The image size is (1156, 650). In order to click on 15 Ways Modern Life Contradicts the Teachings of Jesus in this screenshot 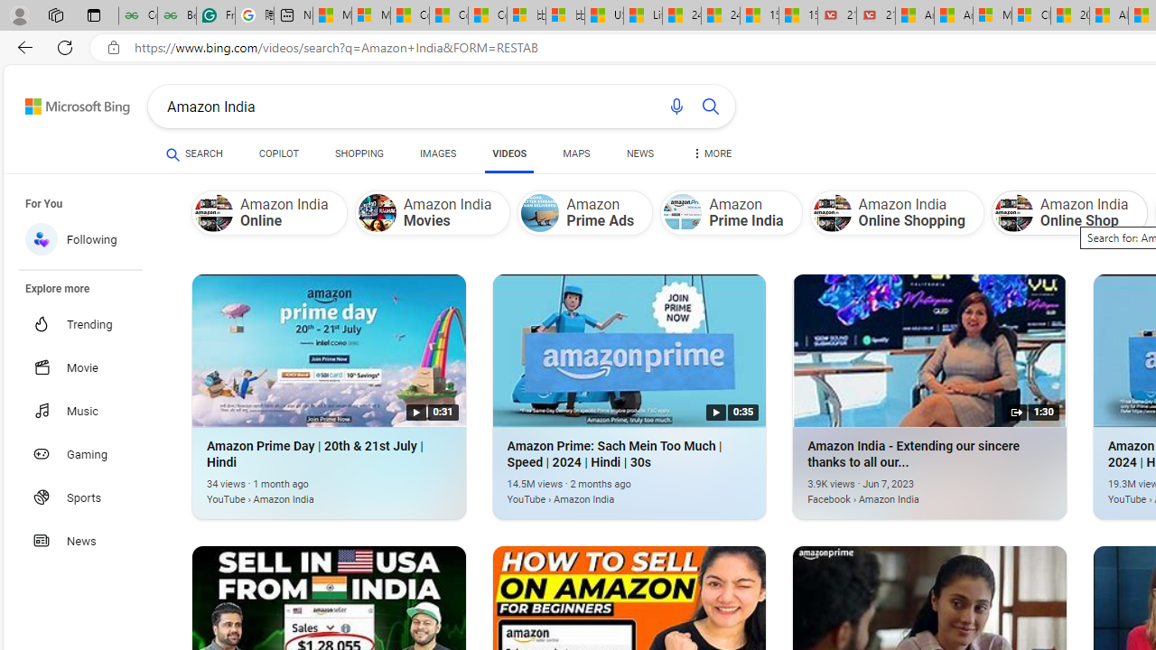, I will do `click(797, 16)`.